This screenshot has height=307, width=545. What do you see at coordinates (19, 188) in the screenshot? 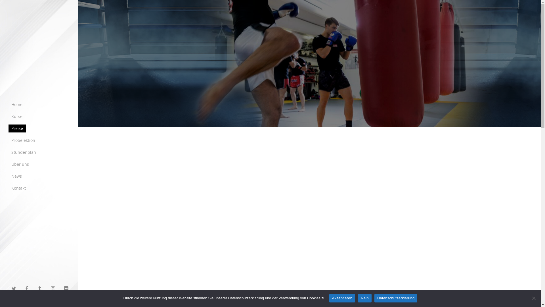
I see `Kontakt` at bounding box center [19, 188].